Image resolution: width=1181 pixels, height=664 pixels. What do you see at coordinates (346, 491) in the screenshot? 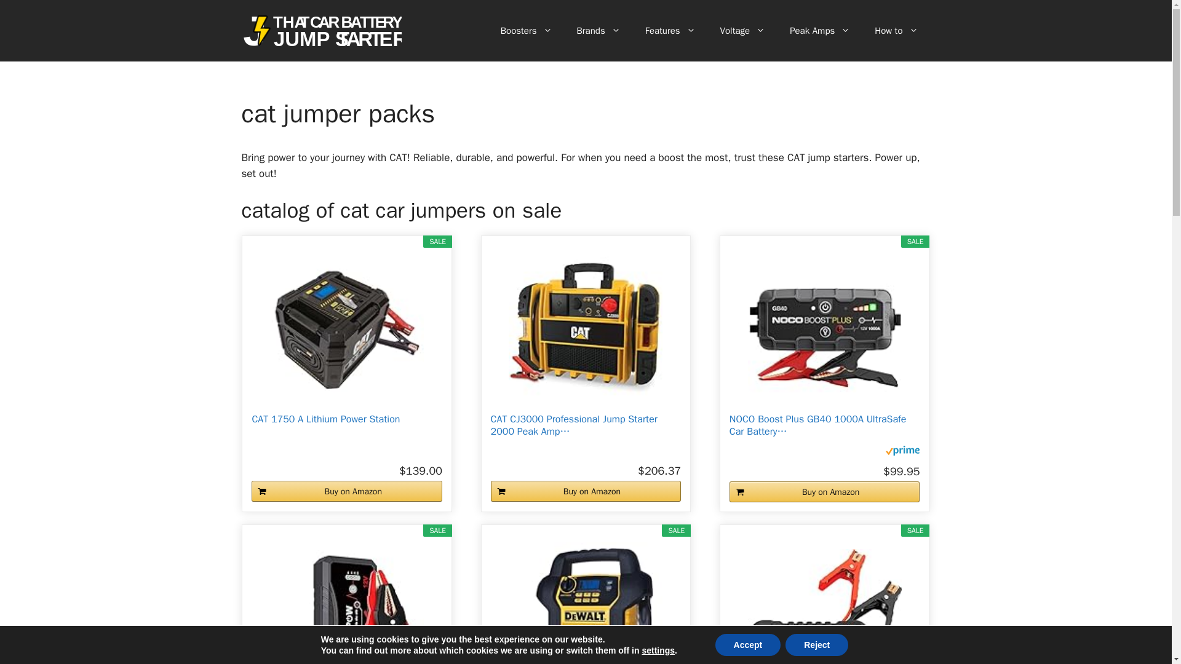
I see `Buy on Amazon` at bounding box center [346, 491].